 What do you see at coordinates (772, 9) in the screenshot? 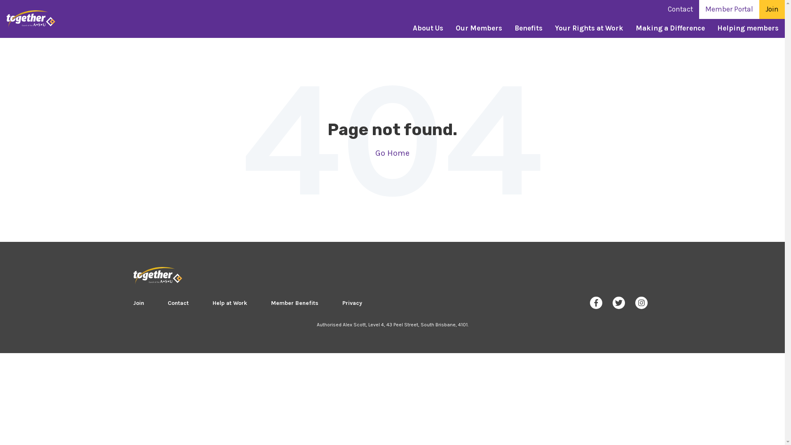
I see `Join` at bounding box center [772, 9].